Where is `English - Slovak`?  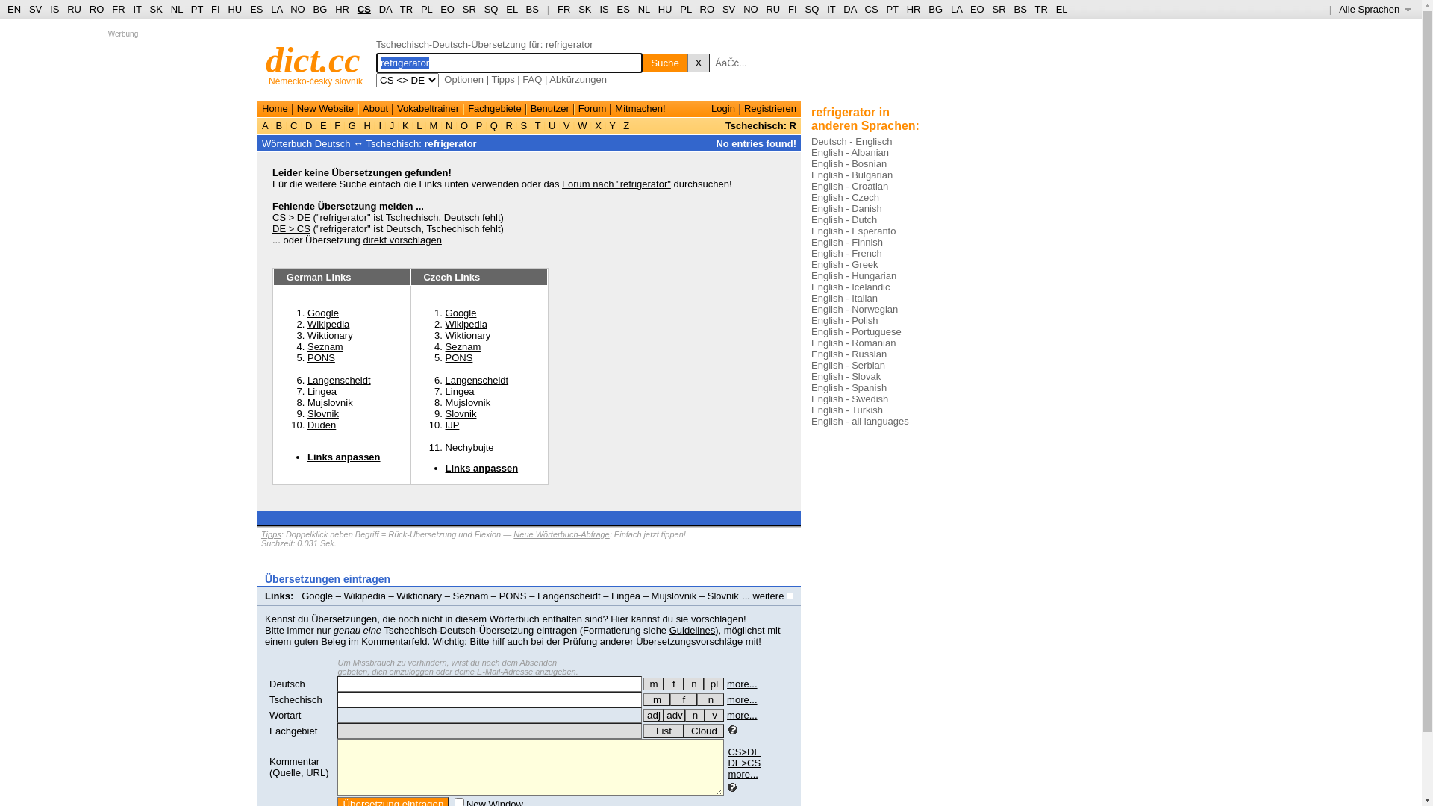
English - Slovak is located at coordinates (846, 376).